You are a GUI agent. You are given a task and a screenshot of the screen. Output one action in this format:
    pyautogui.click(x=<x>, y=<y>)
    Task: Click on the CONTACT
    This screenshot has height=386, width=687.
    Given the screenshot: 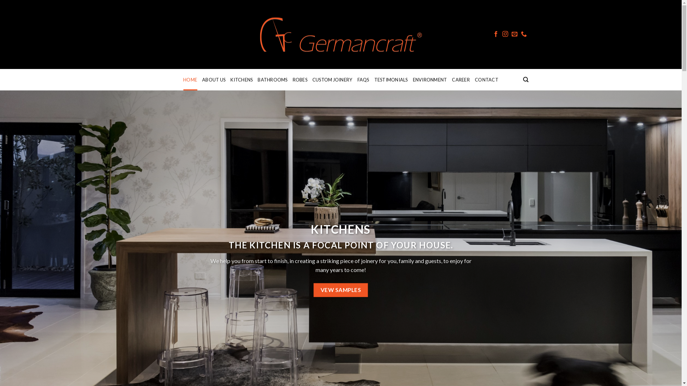 What is the action you would take?
    pyautogui.click(x=487, y=80)
    